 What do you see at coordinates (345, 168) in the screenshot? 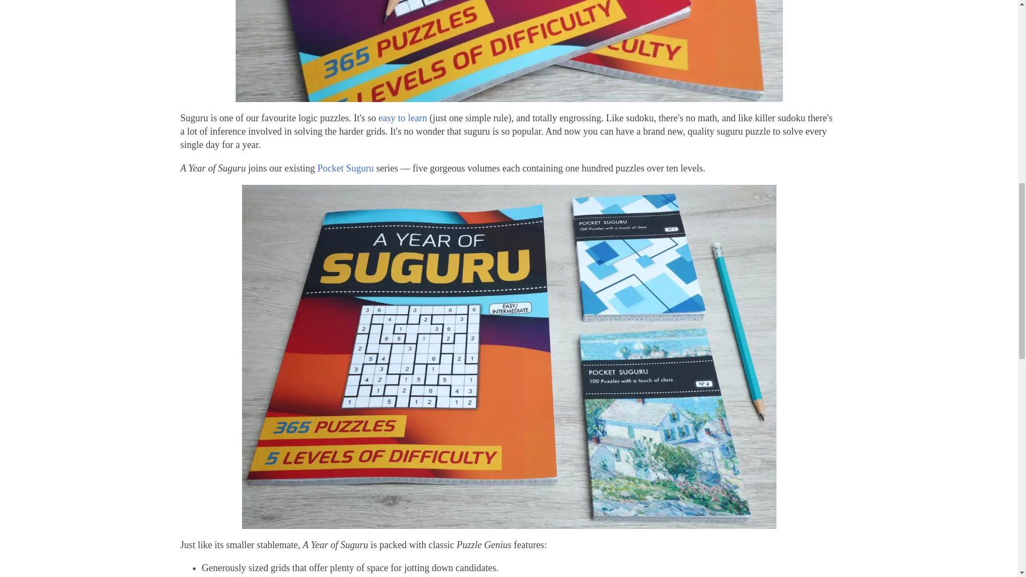
I see `Pocket Suguru` at bounding box center [345, 168].